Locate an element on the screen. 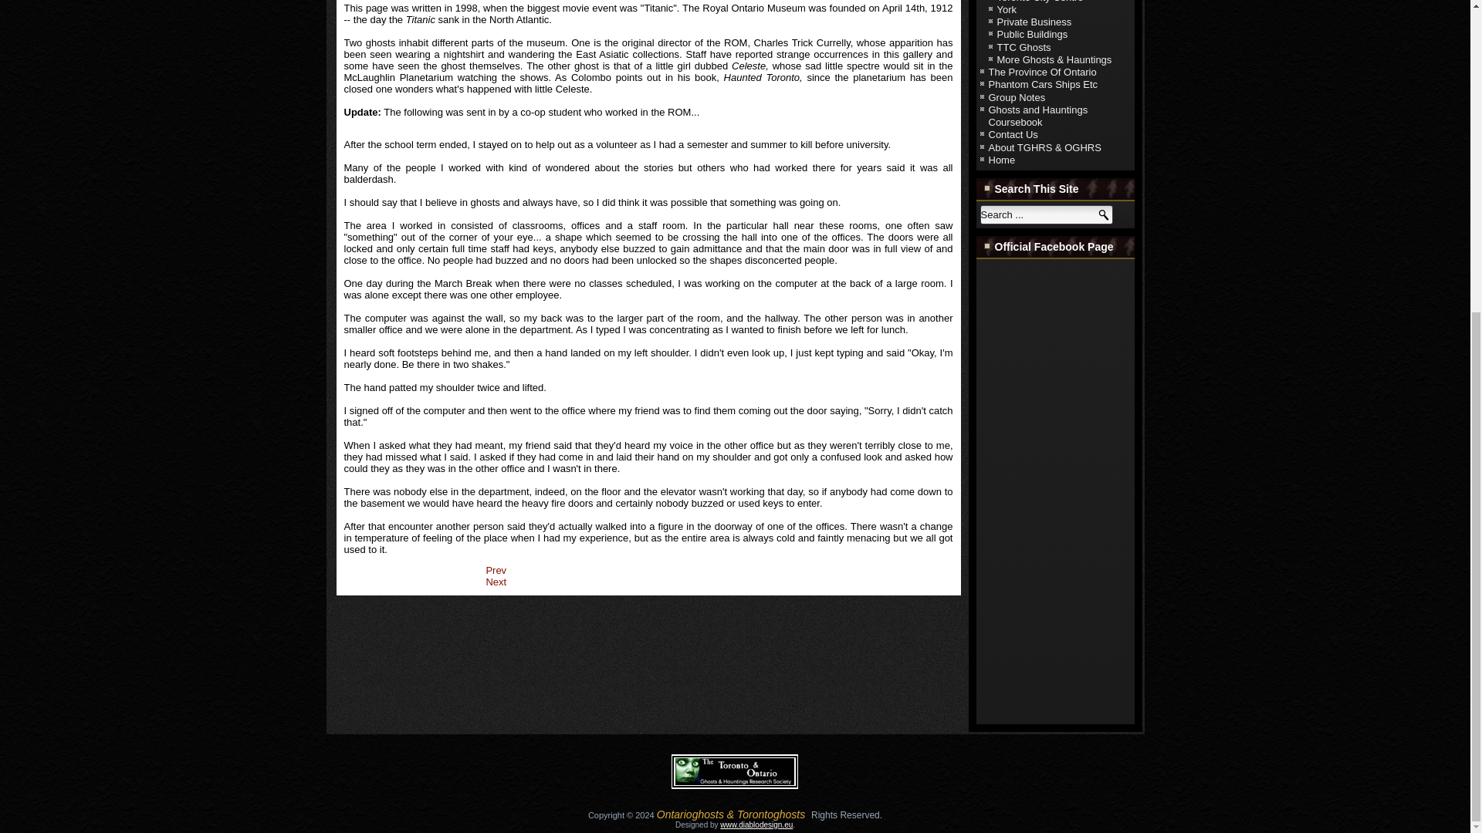 This screenshot has height=833, width=1482. Search ... is located at coordinates (1046, 214).